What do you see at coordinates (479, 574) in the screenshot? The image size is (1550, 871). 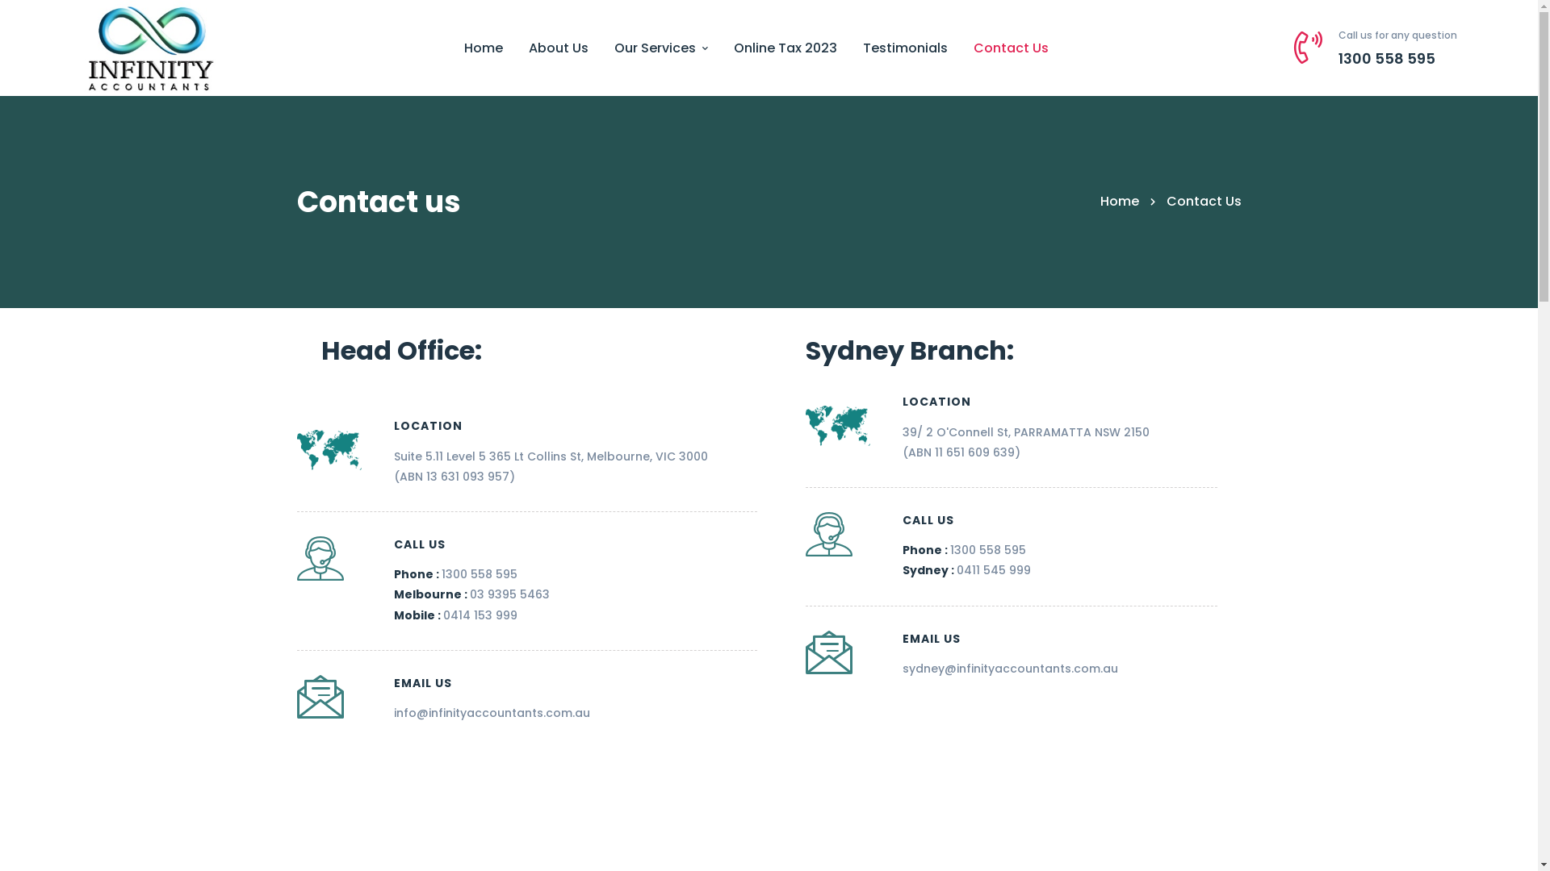 I see `1300 558 595` at bounding box center [479, 574].